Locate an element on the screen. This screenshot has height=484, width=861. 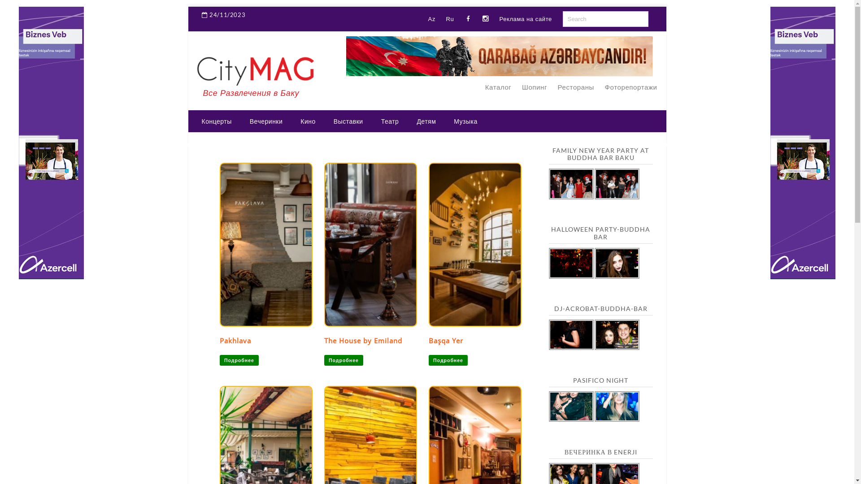
IMG_6807 is located at coordinates (617, 184).